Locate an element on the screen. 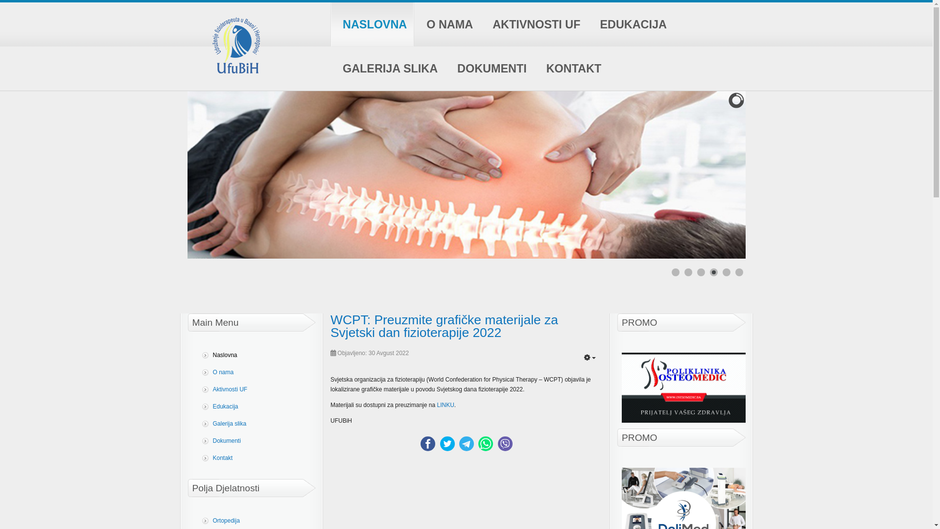 This screenshot has height=529, width=940. KONTAKT is located at coordinates (572, 69).